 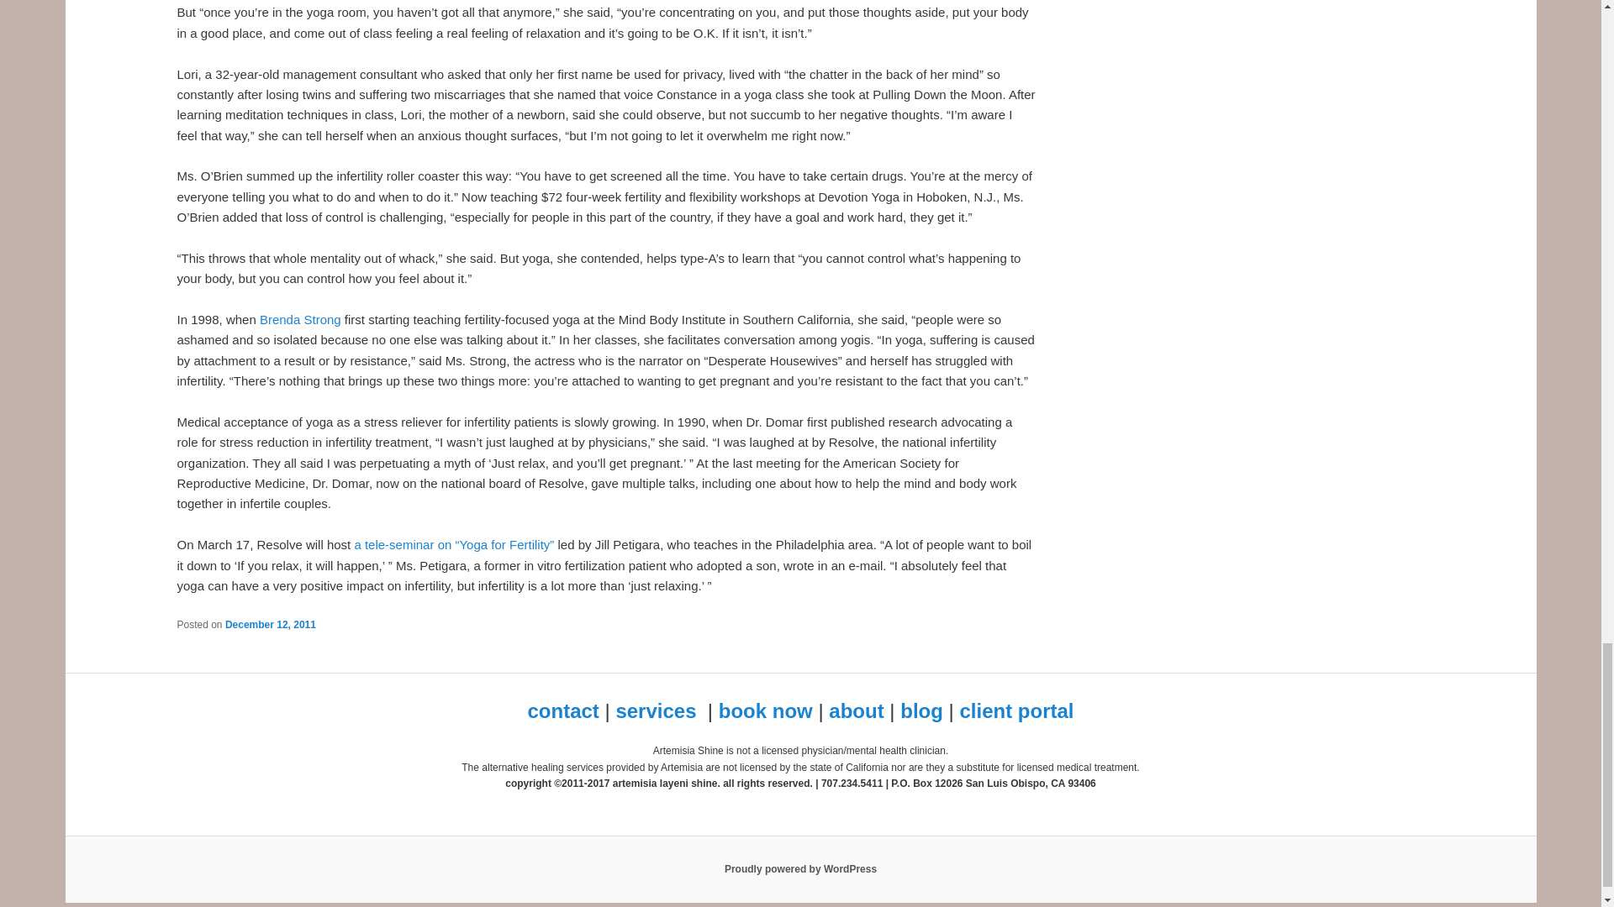 What do you see at coordinates (453, 544) in the screenshot?
I see `Teleseminars offered by Resolve.` at bounding box center [453, 544].